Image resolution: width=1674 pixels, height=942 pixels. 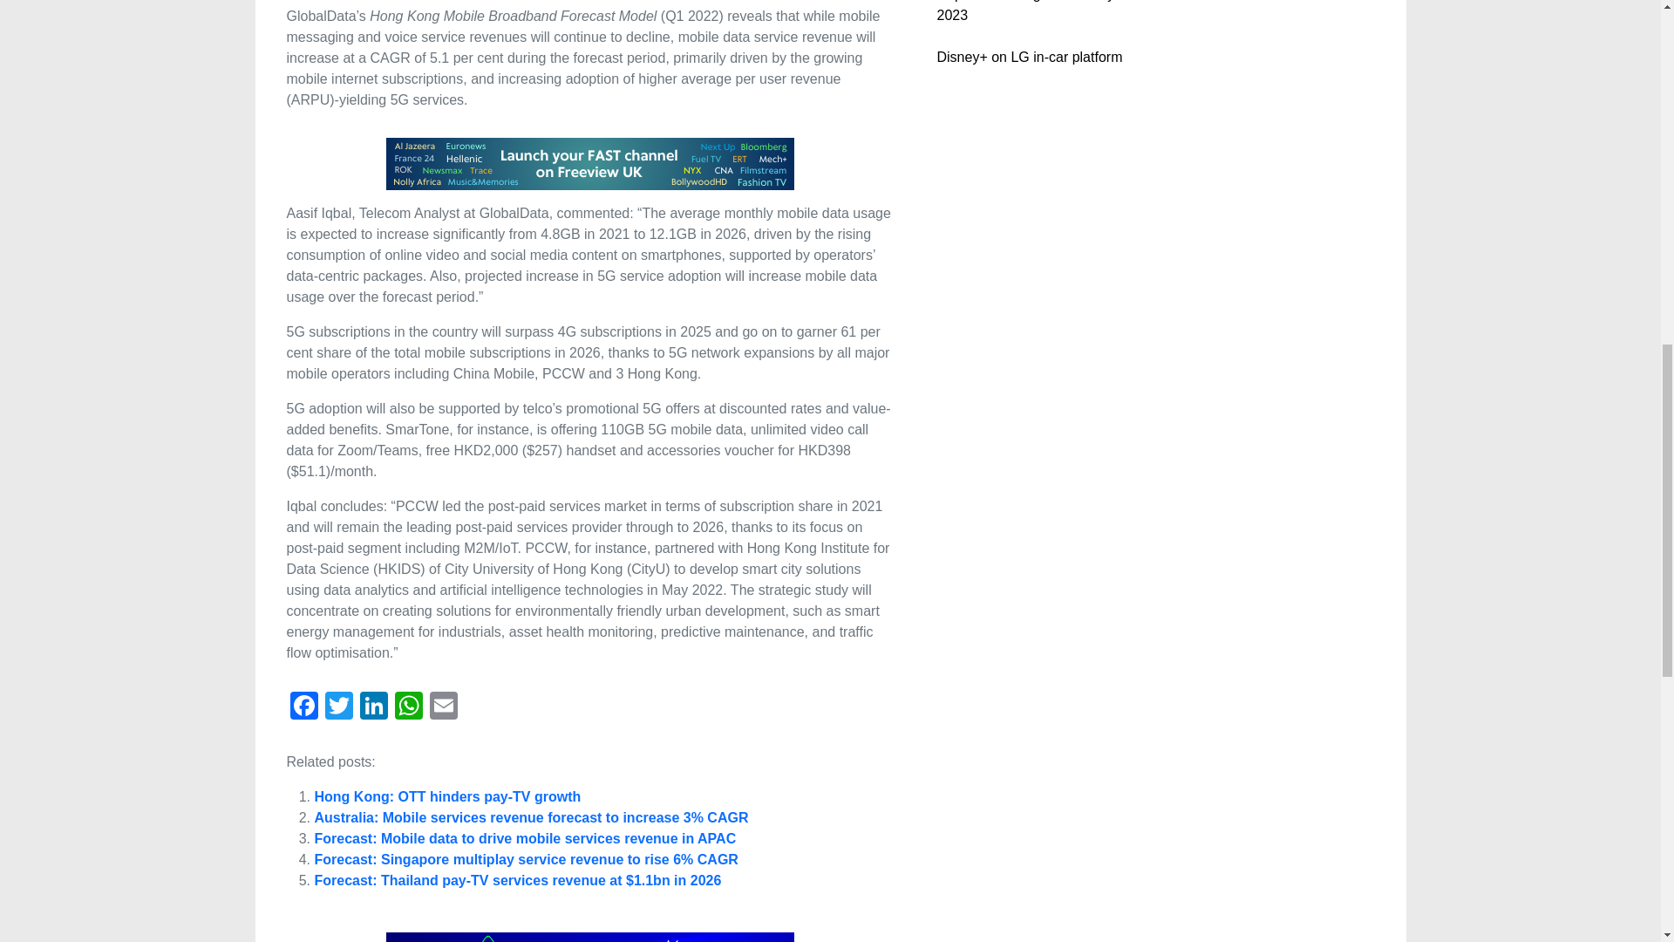 I want to click on WhatsApp, so click(x=407, y=707).